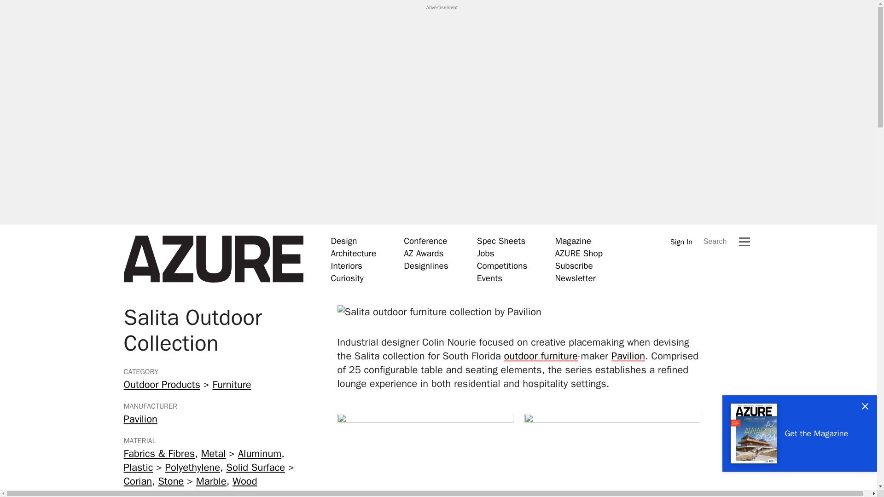 The image size is (884, 497). Describe the element at coordinates (579, 253) in the screenshot. I see `AZURE Shop` at that location.